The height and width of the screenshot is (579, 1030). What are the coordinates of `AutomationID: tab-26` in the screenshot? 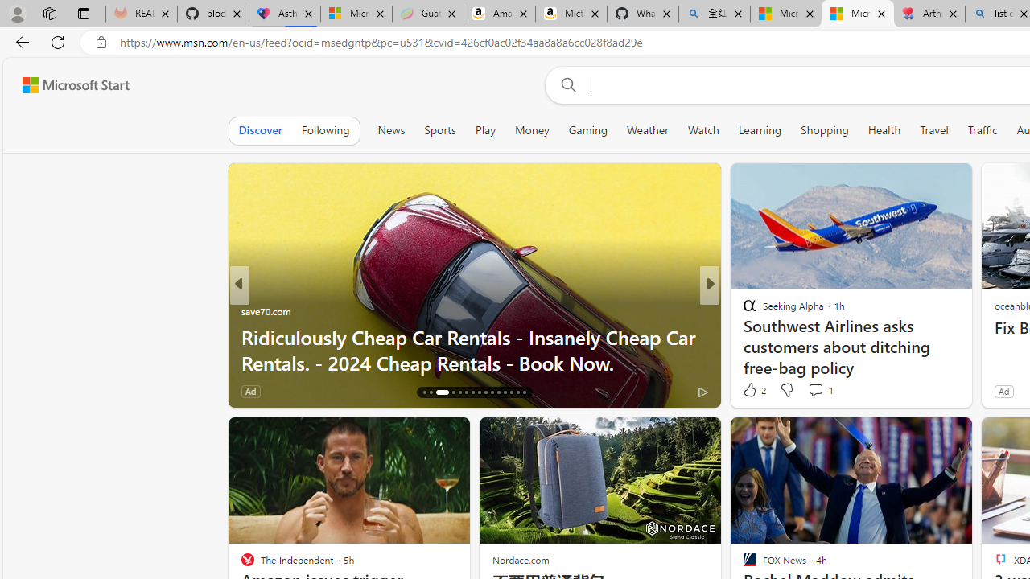 It's located at (498, 392).